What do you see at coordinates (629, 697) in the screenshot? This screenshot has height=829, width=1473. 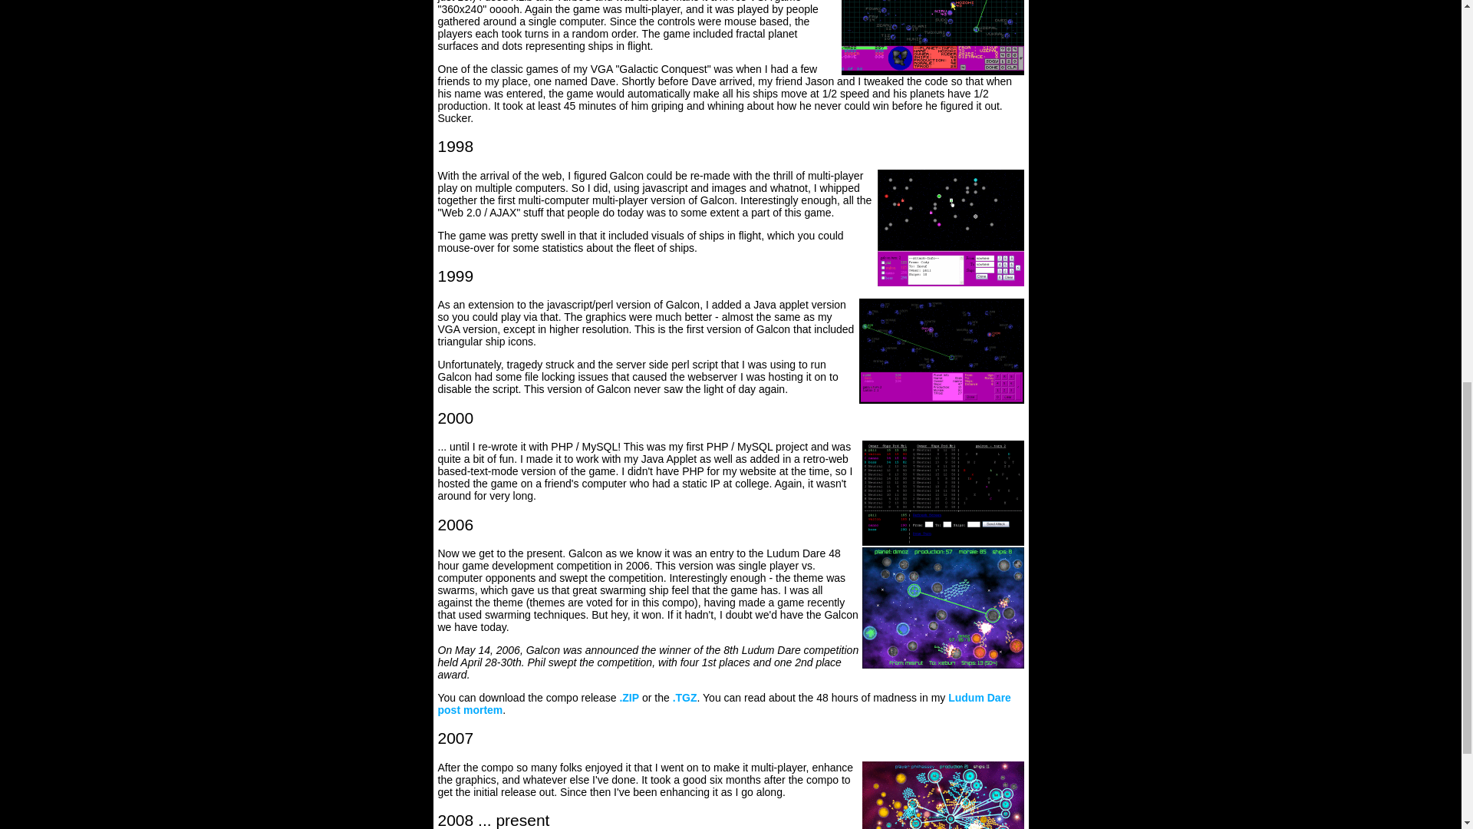 I see `.ZIP` at bounding box center [629, 697].